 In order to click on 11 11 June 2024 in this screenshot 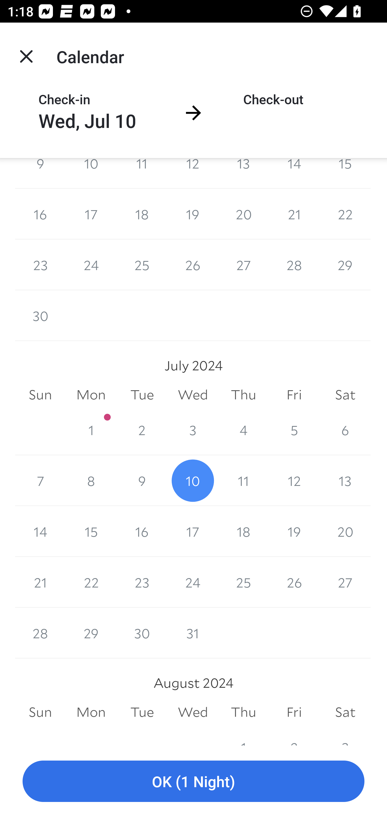, I will do `click(142, 173)`.